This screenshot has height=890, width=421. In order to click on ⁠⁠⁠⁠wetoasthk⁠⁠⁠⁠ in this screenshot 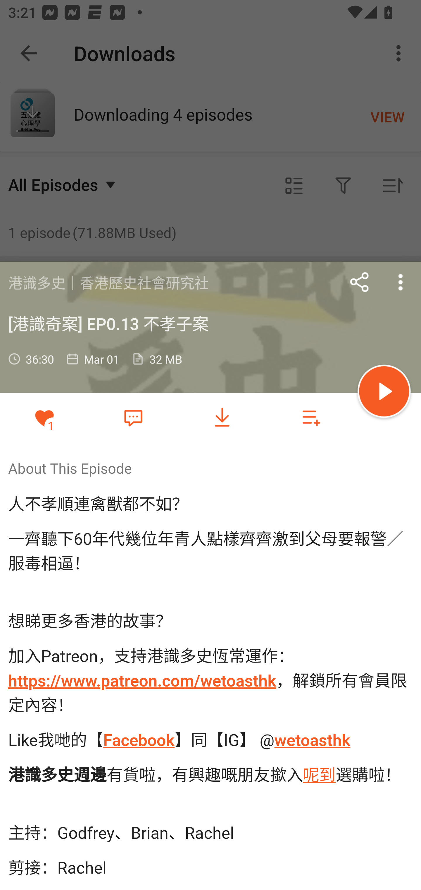, I will do `click(312, 740)`.